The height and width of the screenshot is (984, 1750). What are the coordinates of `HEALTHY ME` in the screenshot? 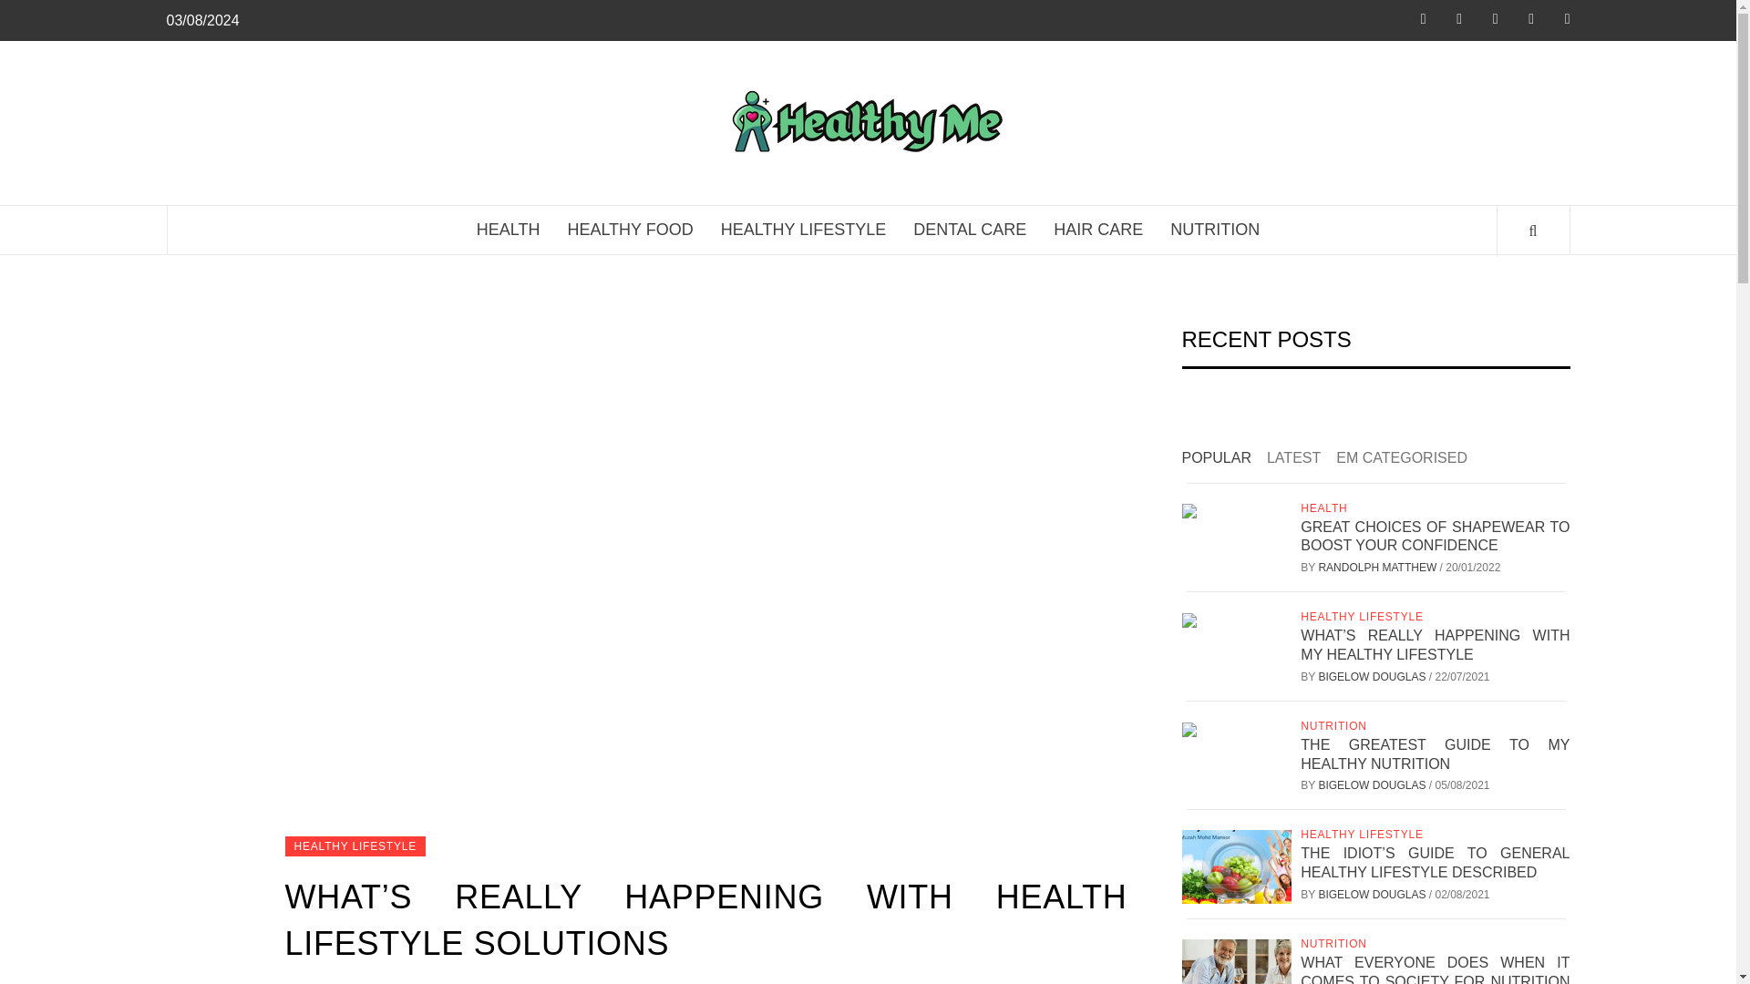 It's located at (1147, 115).